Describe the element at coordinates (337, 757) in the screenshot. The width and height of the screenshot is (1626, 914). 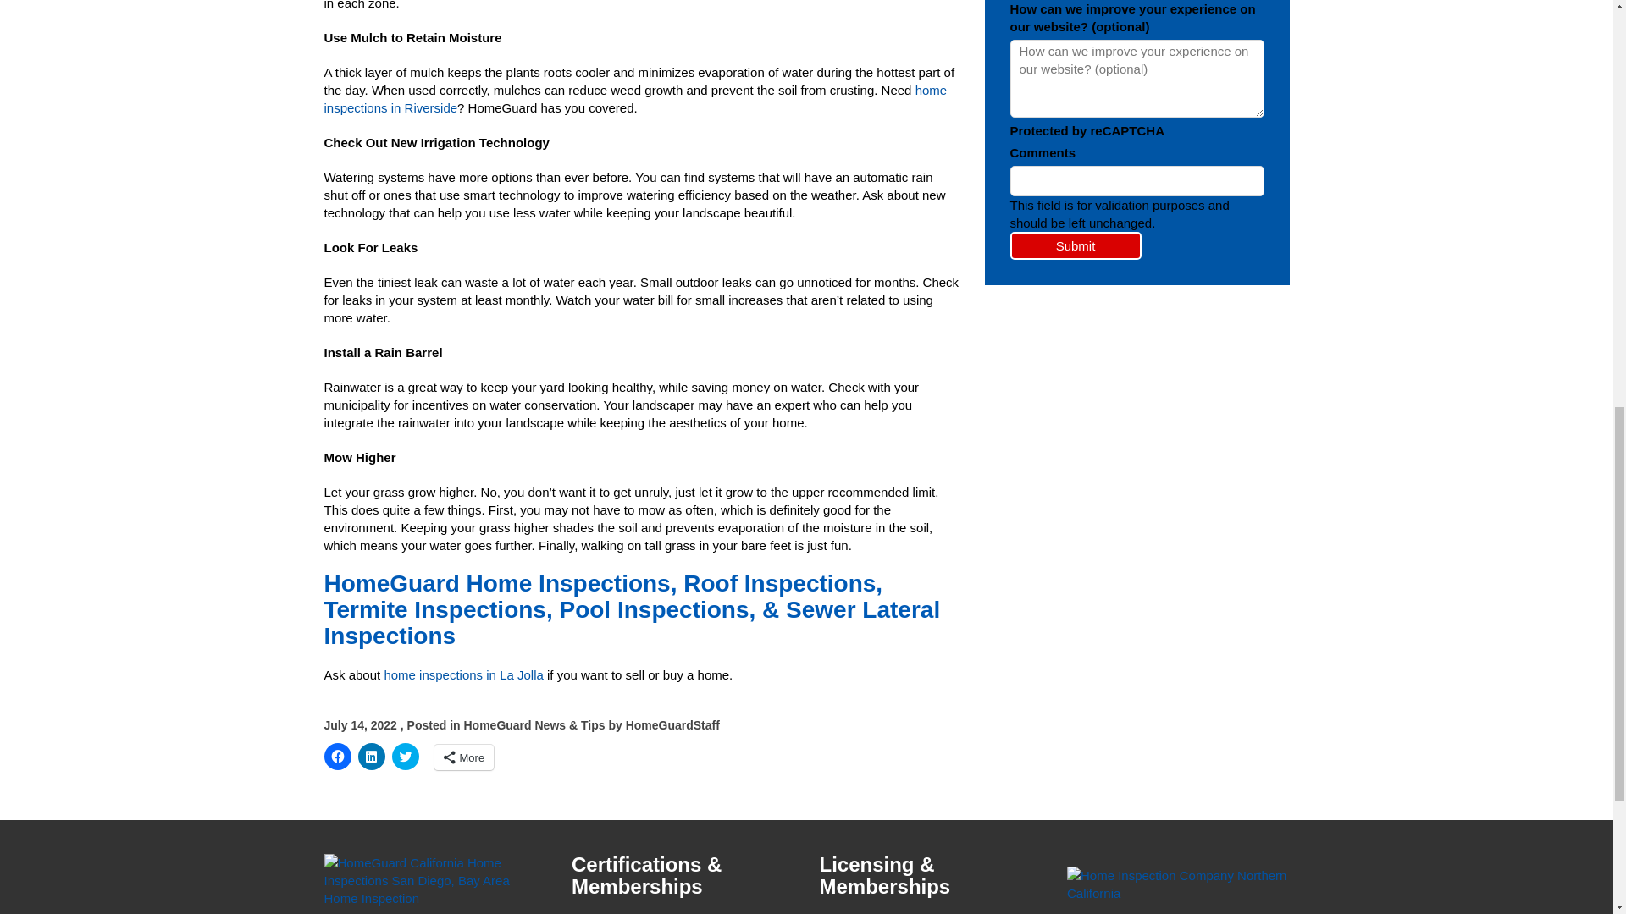
I see `Click to share on Facebook` at that location.